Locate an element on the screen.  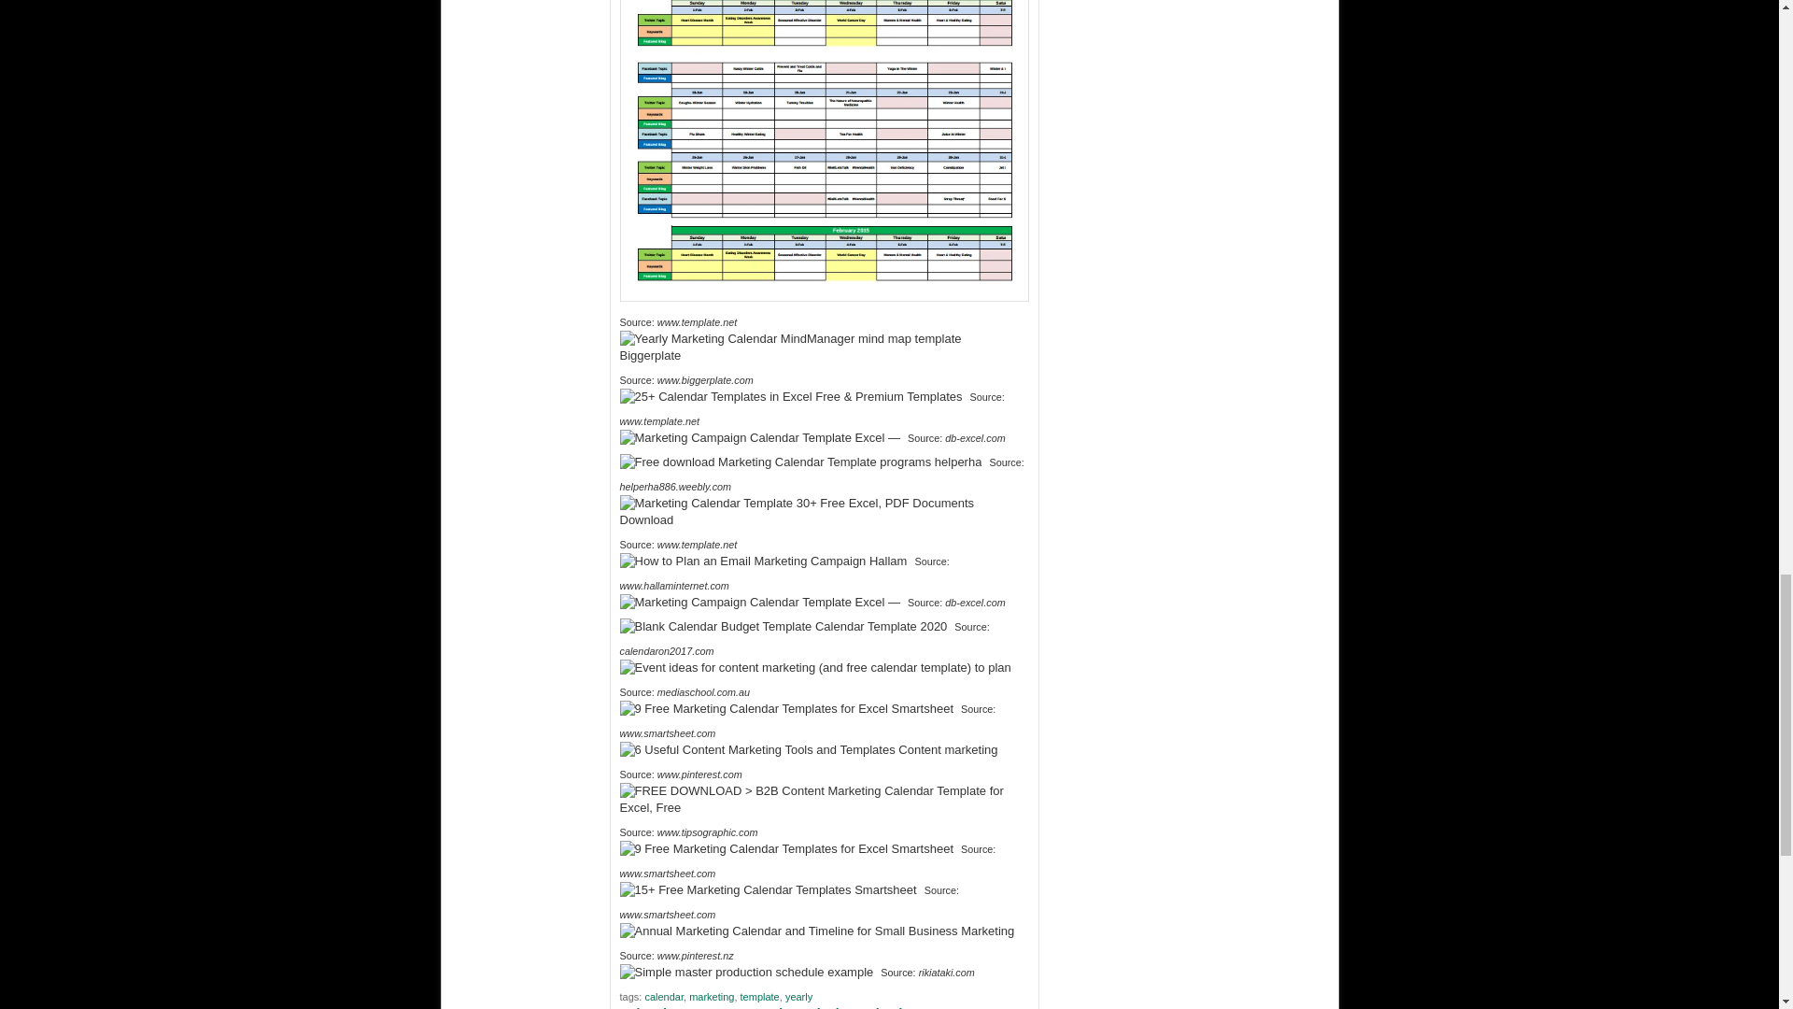
template is located at coordinates (760, 996).